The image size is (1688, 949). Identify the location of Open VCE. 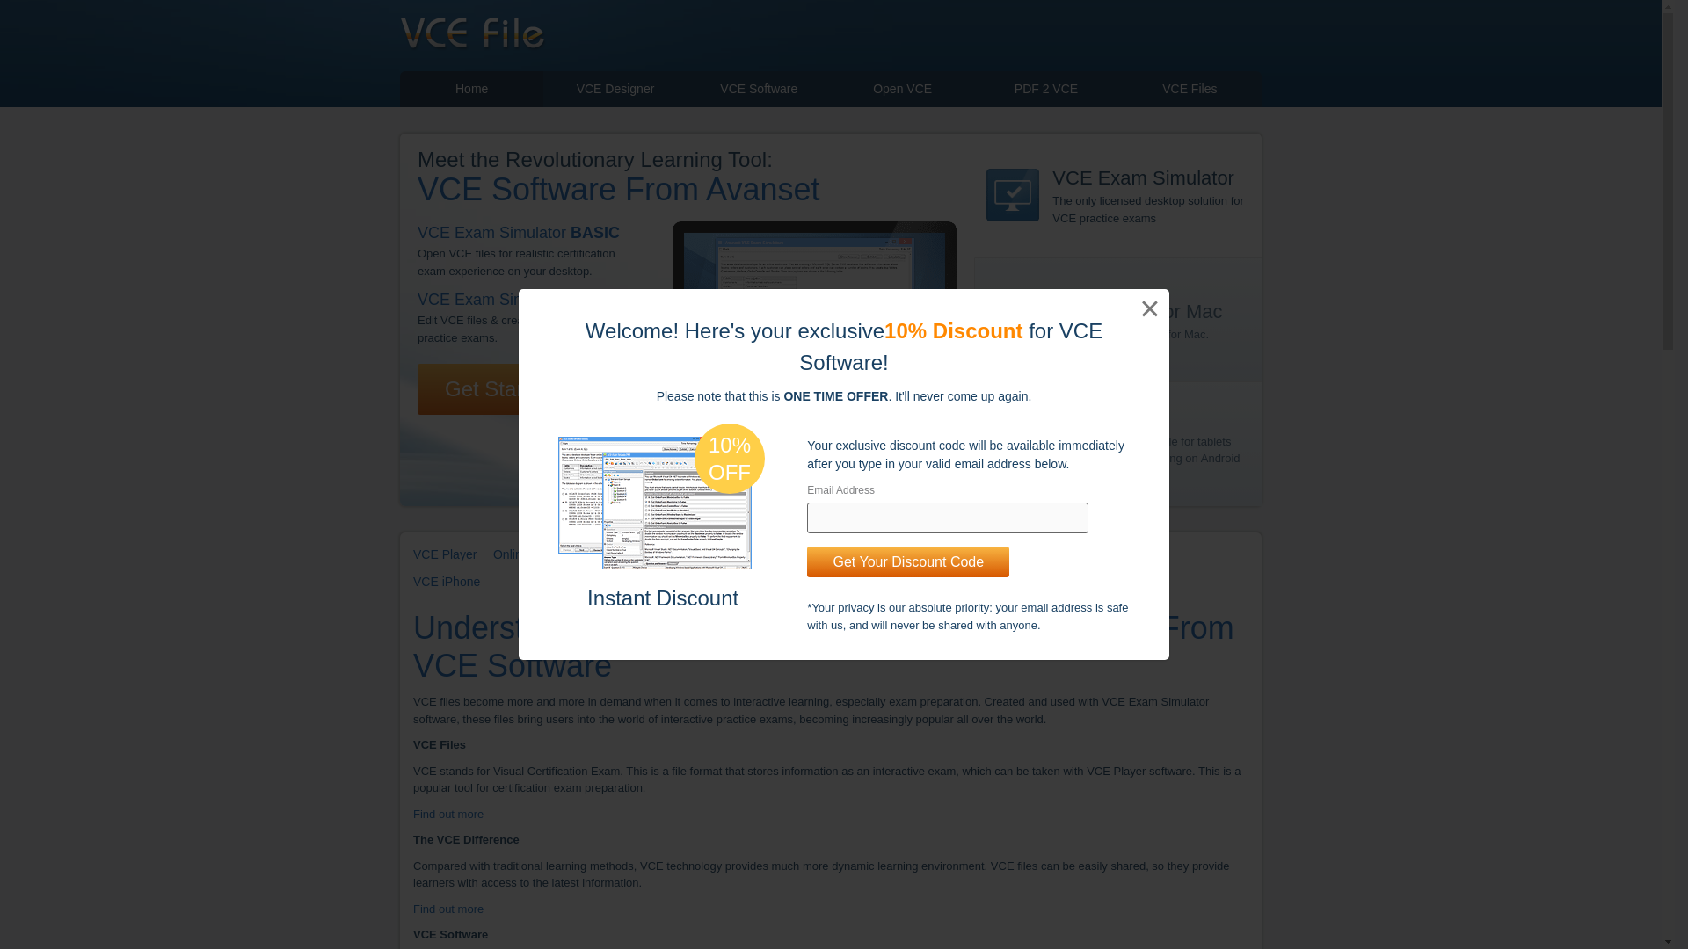
(902, 90).